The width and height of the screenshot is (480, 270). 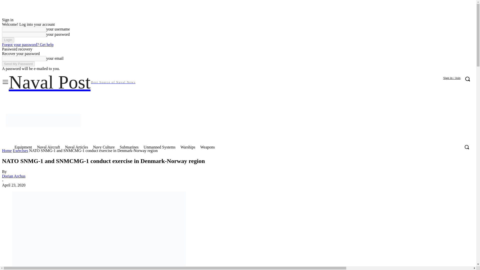 I want to click on Unmanned Systems, so click(x=159, y=147).